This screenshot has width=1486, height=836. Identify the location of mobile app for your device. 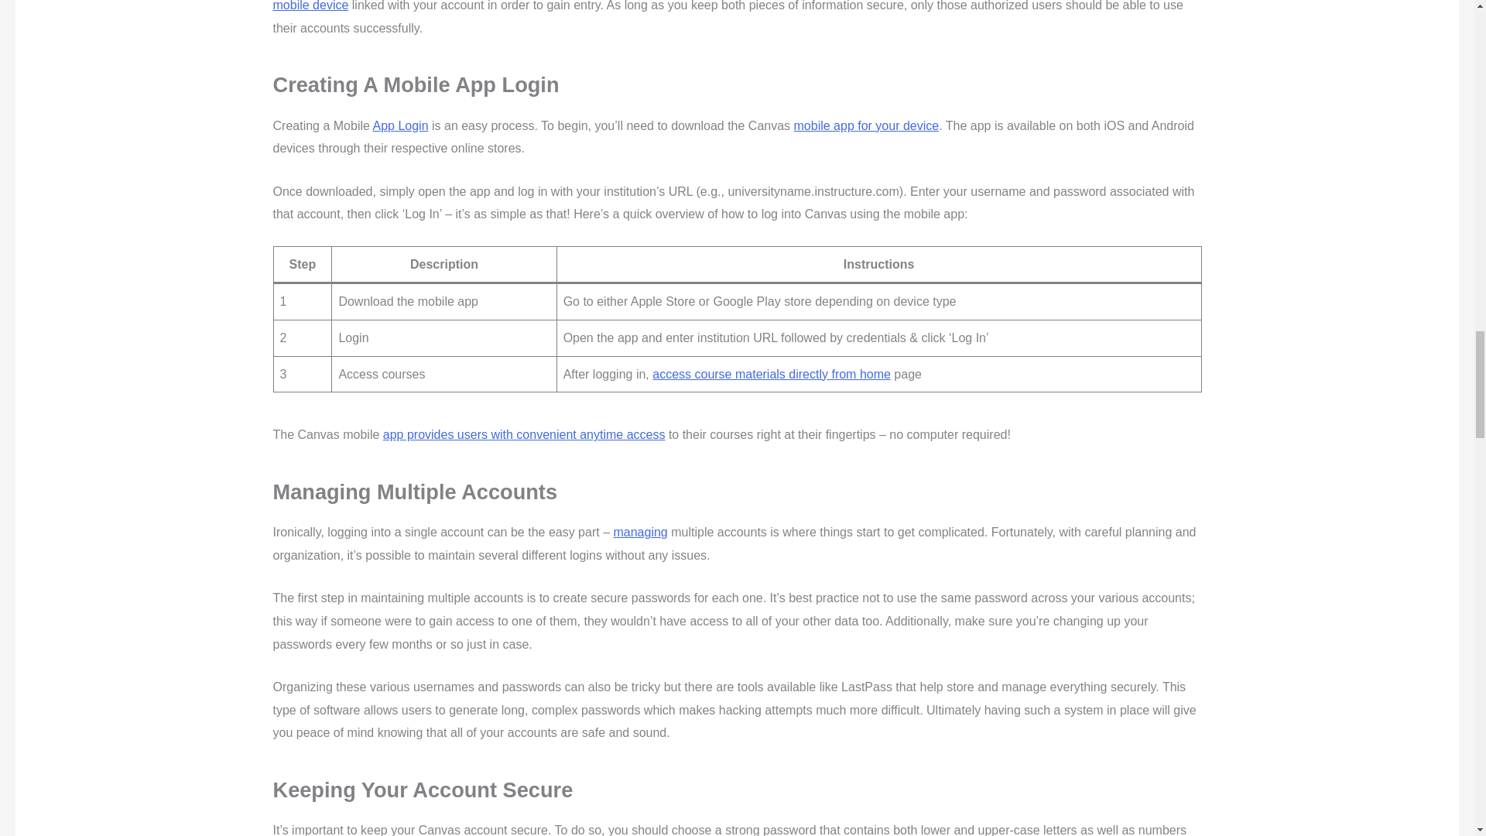
(866, 125).